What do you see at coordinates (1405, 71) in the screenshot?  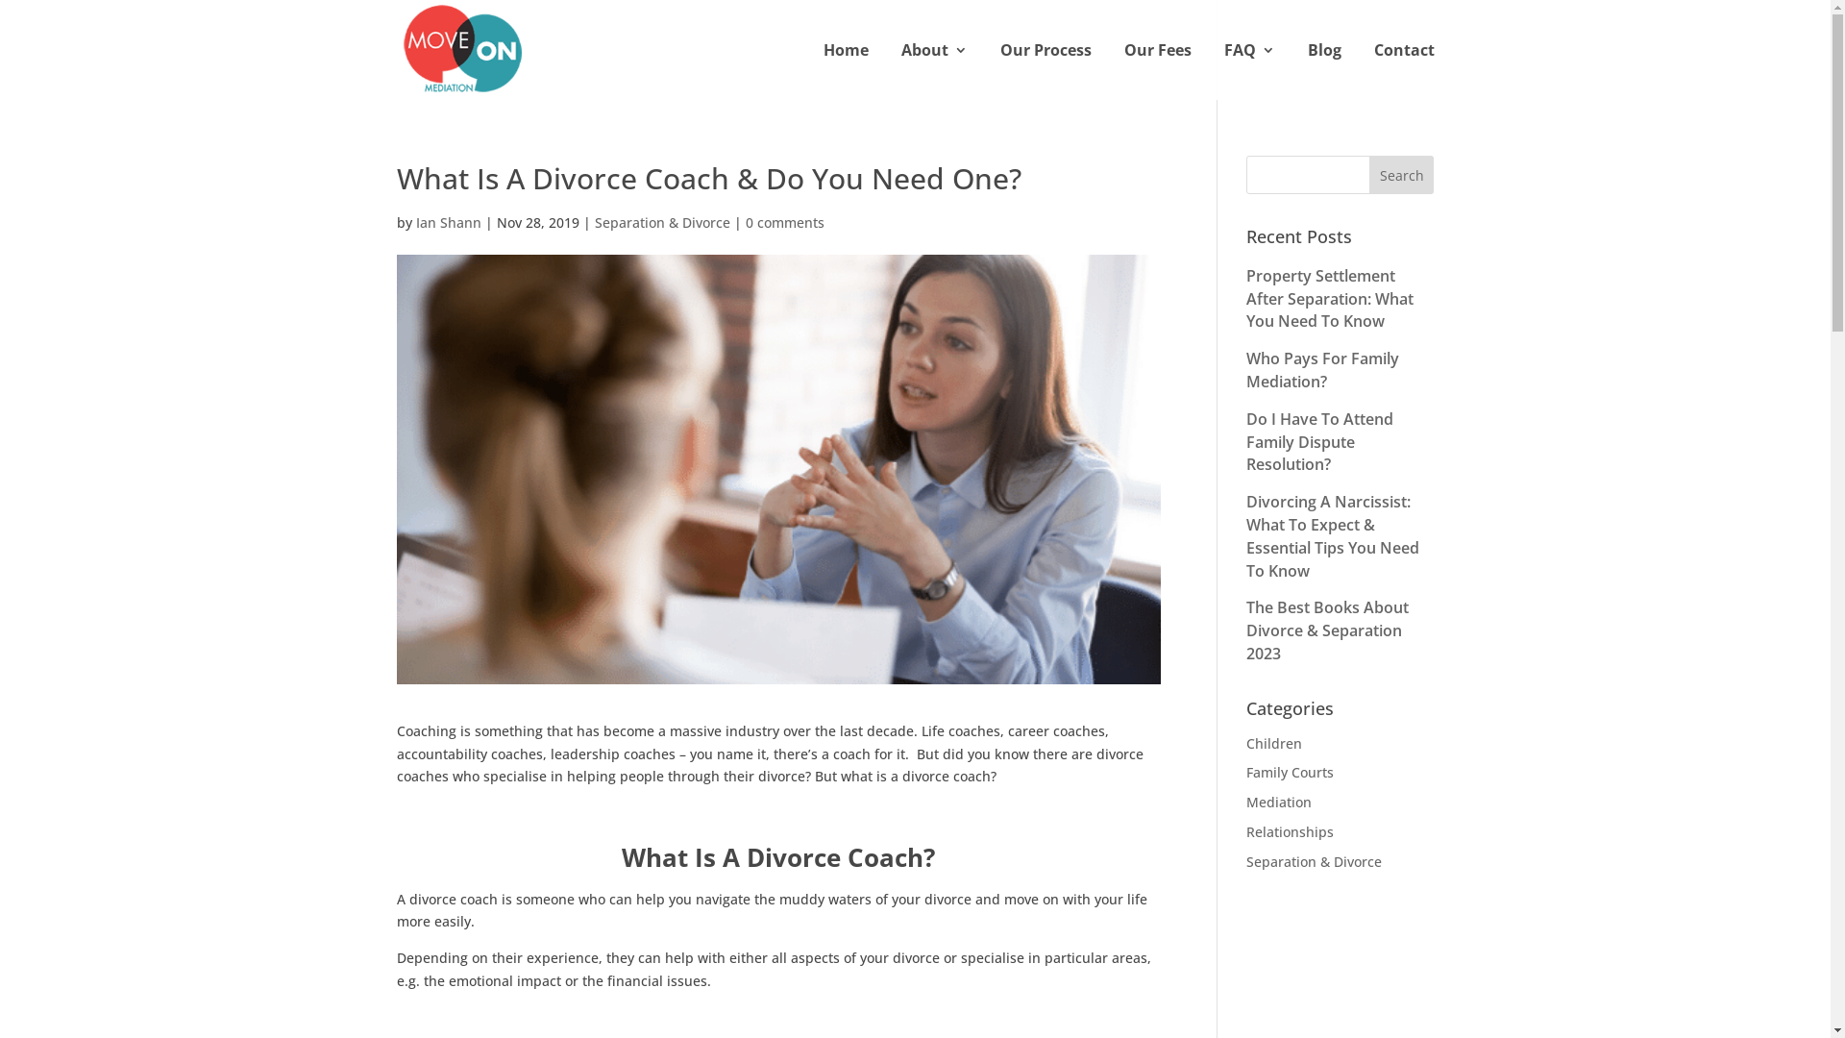 I see `Contact` at bounding box center [1405, 71].